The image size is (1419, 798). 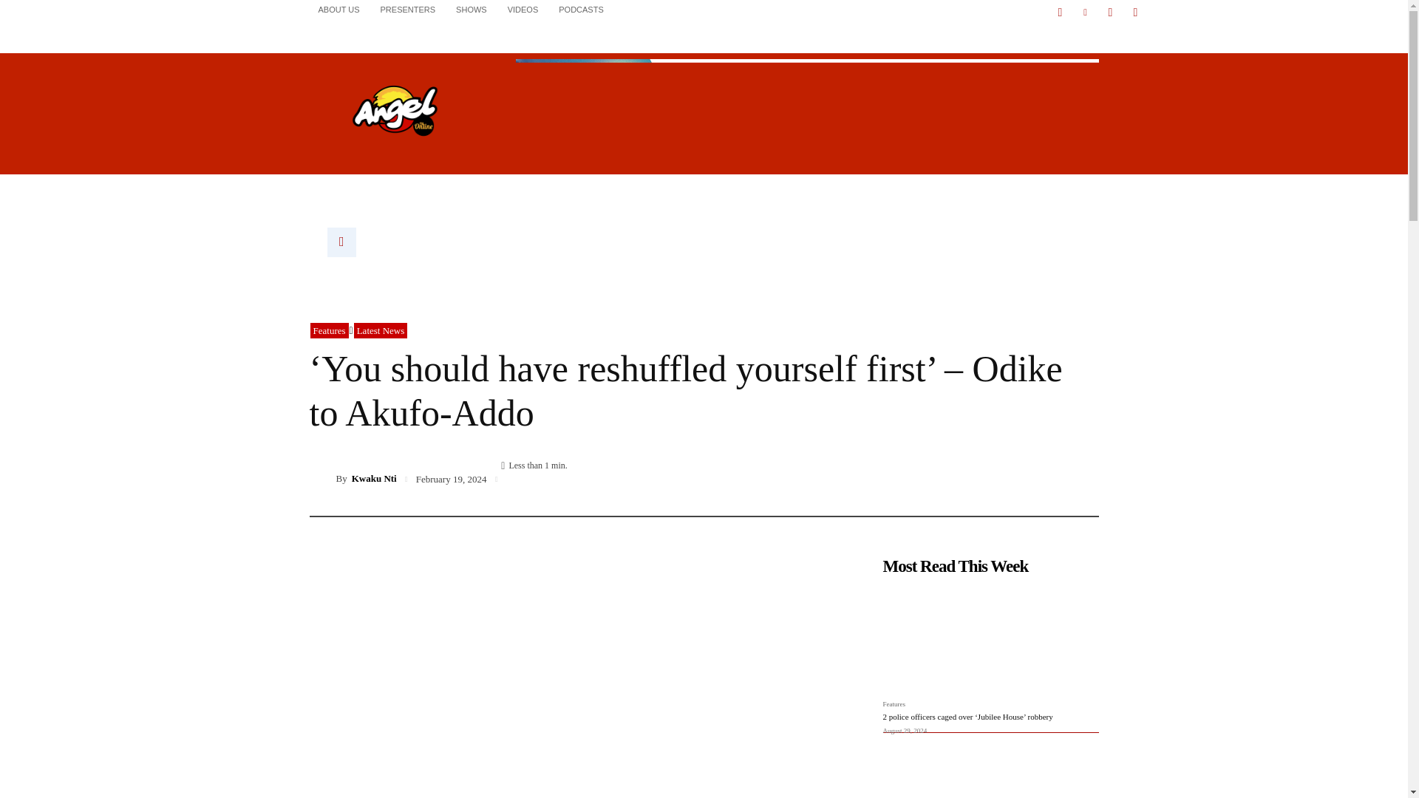 I want to click on Kwaku Nti, so click(x=322, y=479).